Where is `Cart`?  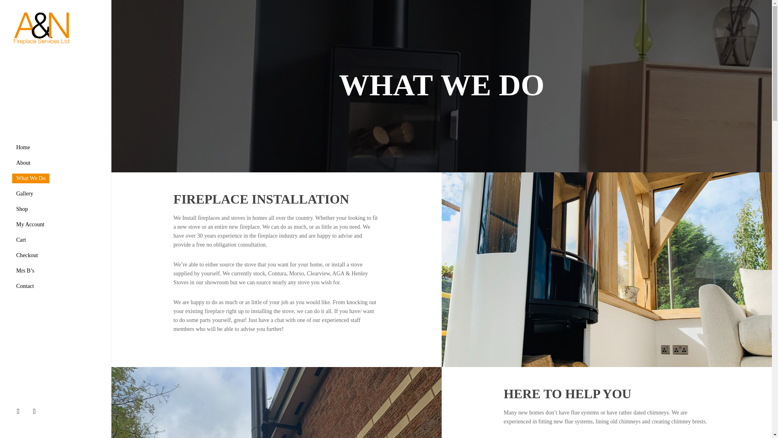 Cart is located at coordinates (424, 312).